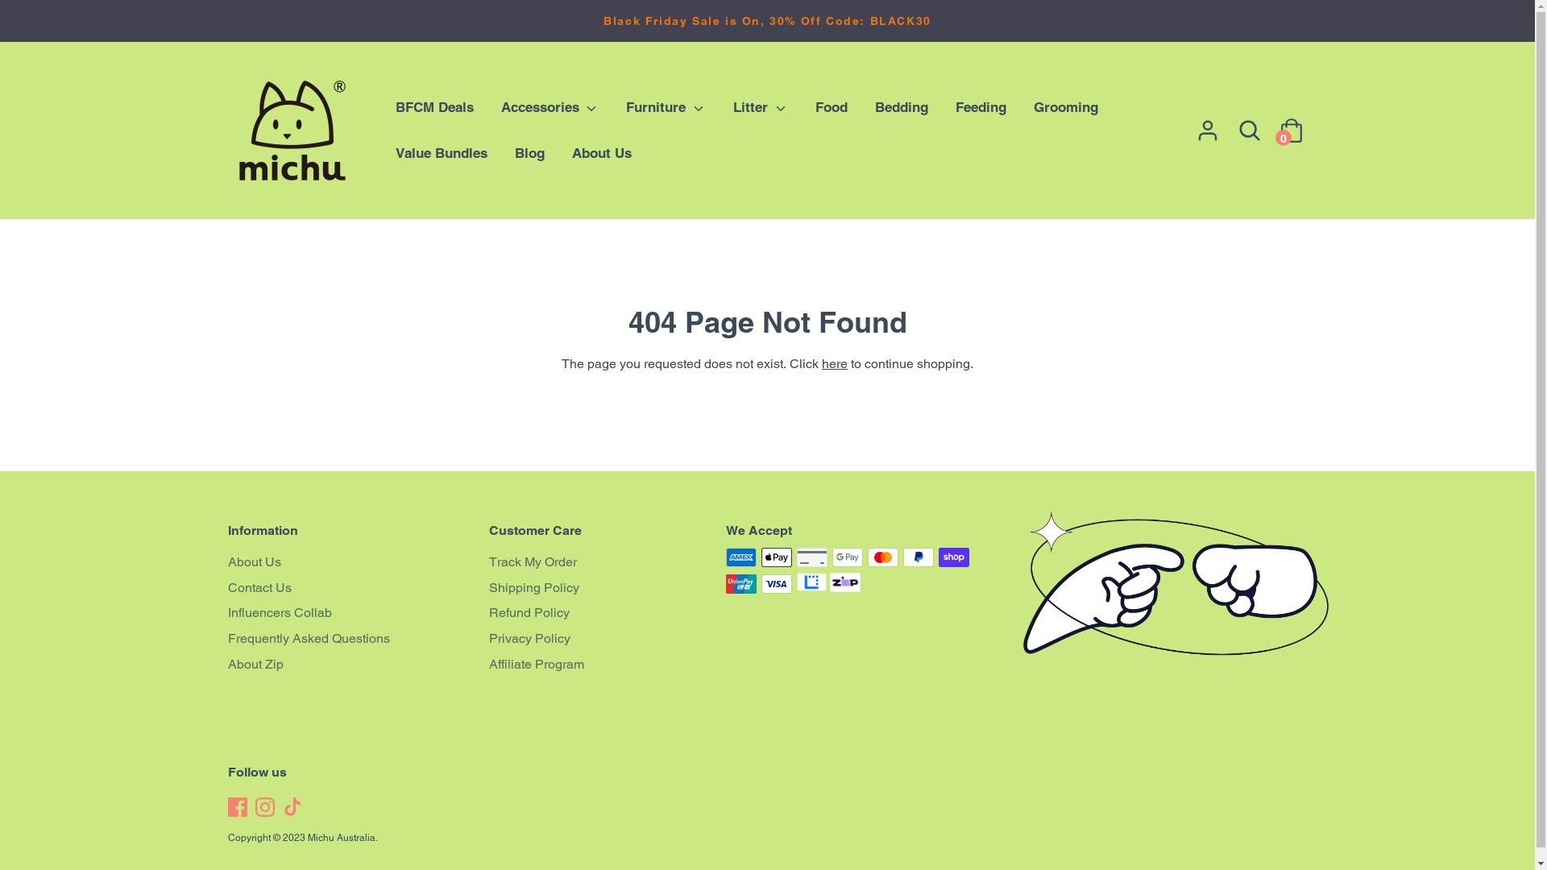  What do you see at coordinates (608, 588) in the screenshot?
I see `Shipping Policy` at bounding box center [608, 588].